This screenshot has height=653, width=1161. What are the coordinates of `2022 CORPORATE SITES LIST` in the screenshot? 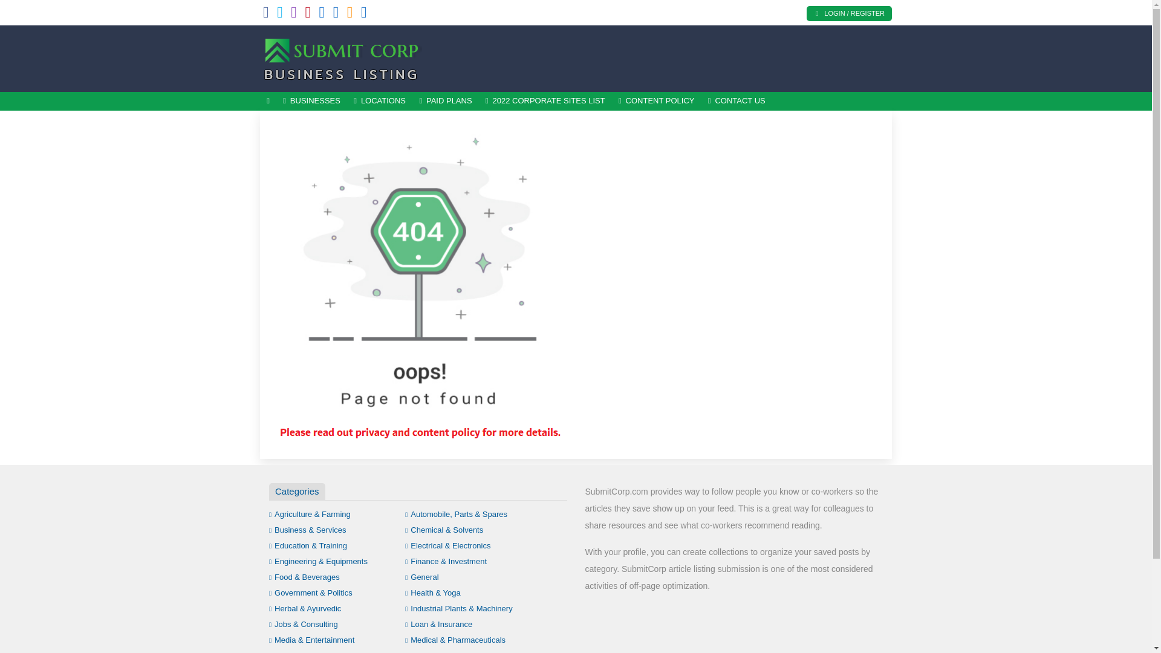 It's located at (545, 101).